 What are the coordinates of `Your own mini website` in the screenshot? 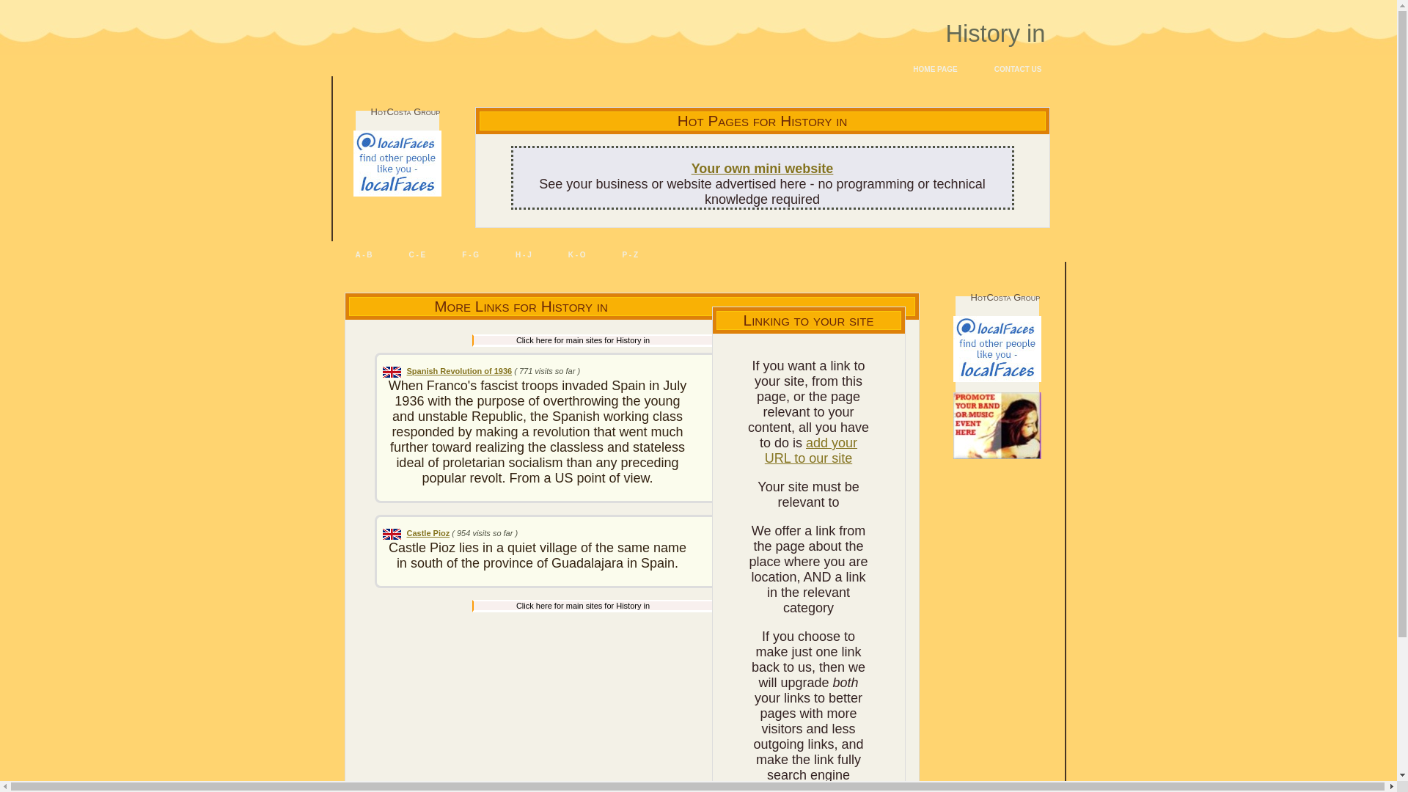 It's located at (762, 169).